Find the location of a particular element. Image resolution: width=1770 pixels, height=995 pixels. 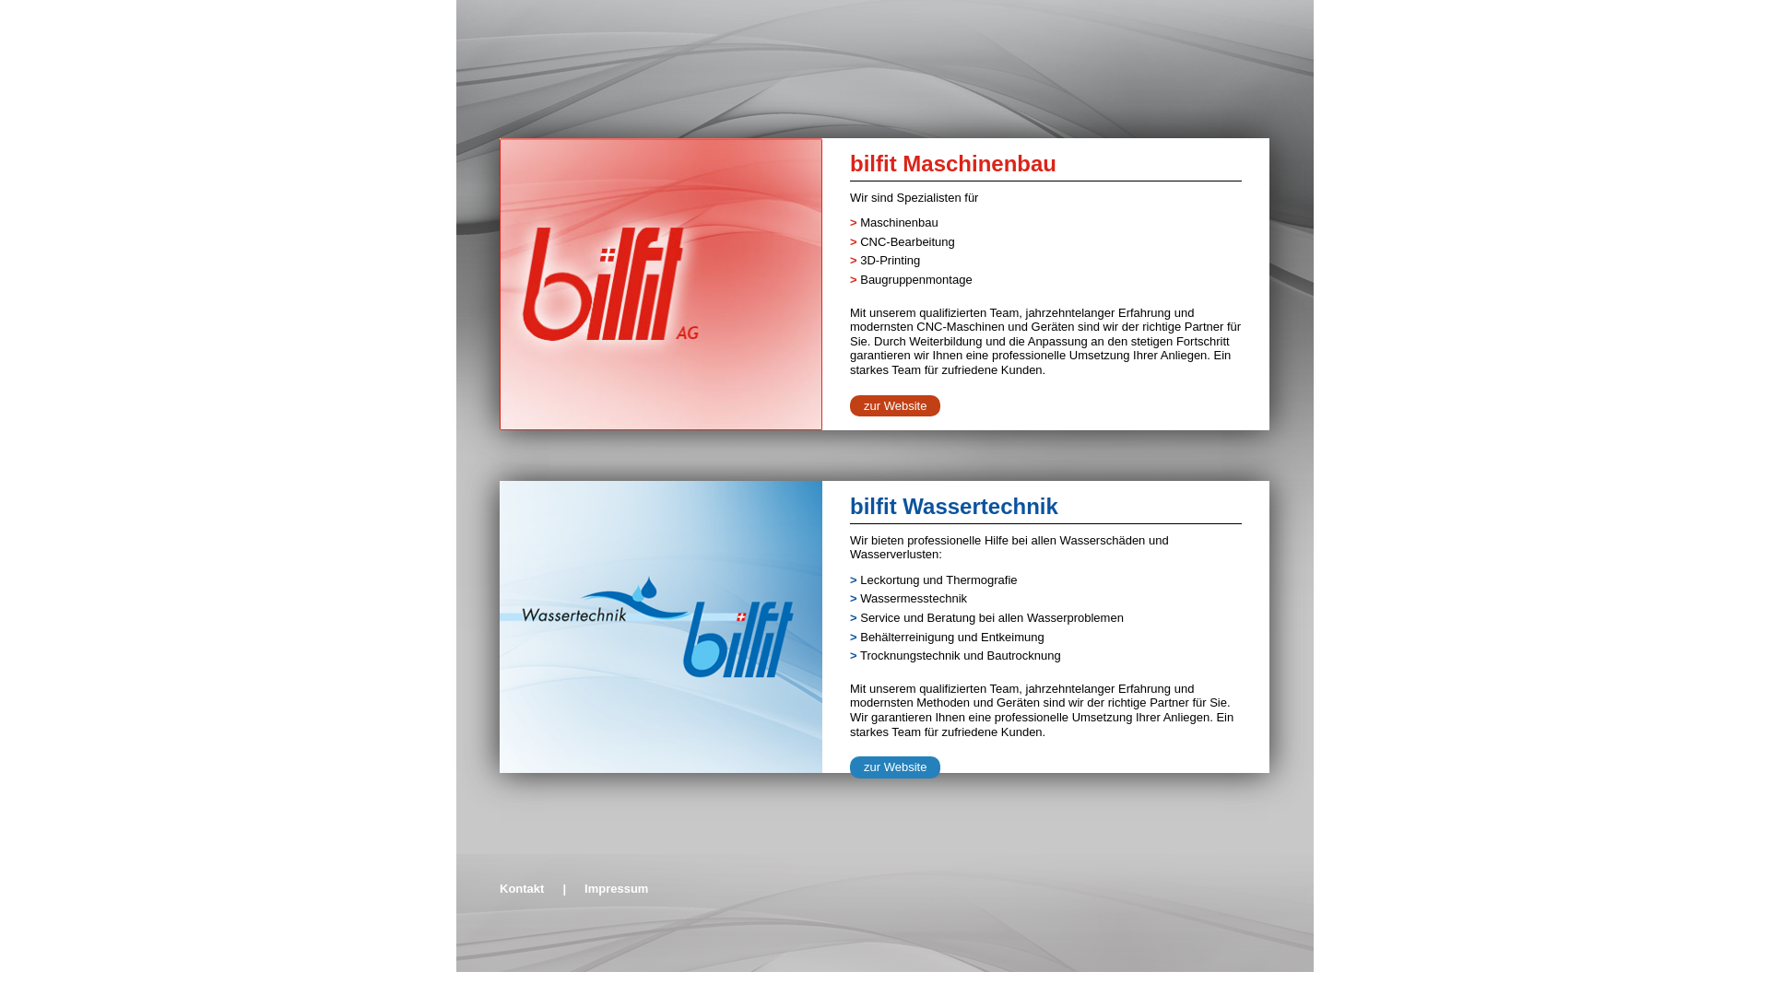

zur Website is located at coordinates (895, 767).